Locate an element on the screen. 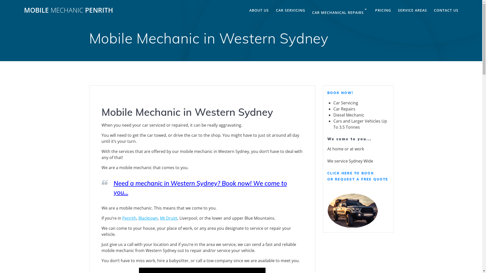 This screenshot has width=486, height=273. SERVICE AREAS is located at coordinates (413, 10).